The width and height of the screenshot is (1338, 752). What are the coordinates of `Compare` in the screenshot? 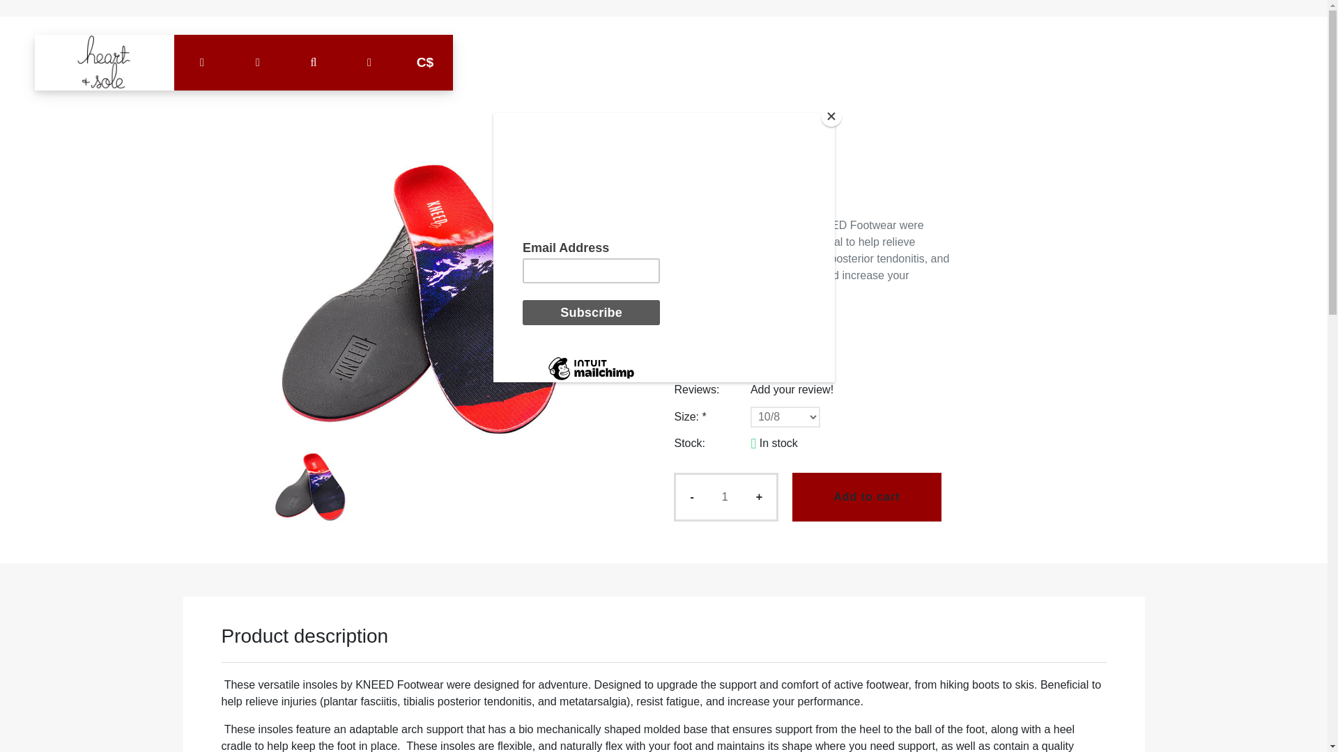 It's located at (772, 320).